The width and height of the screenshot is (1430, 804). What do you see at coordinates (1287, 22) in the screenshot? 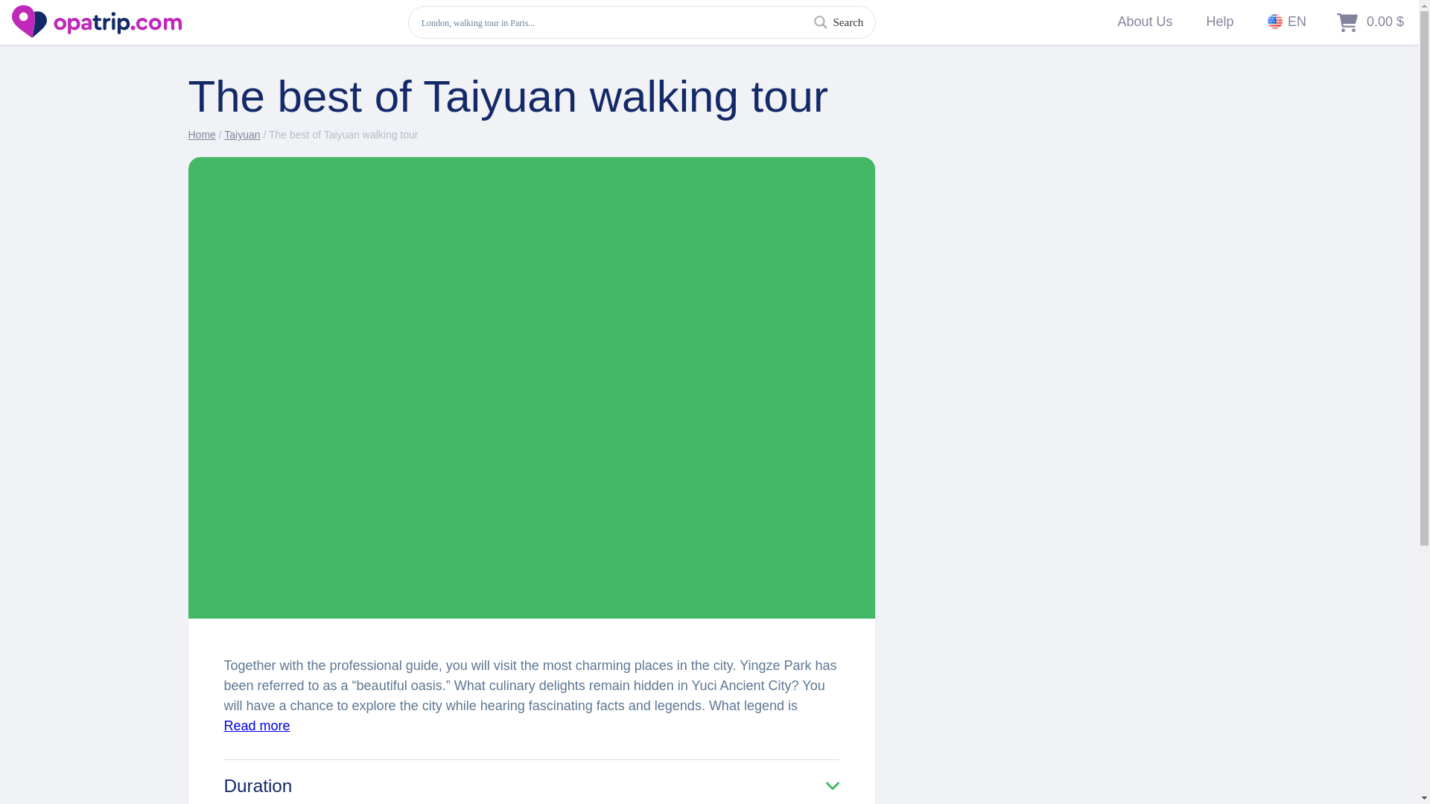
I see `EN` at bounding box center [1287, 22].